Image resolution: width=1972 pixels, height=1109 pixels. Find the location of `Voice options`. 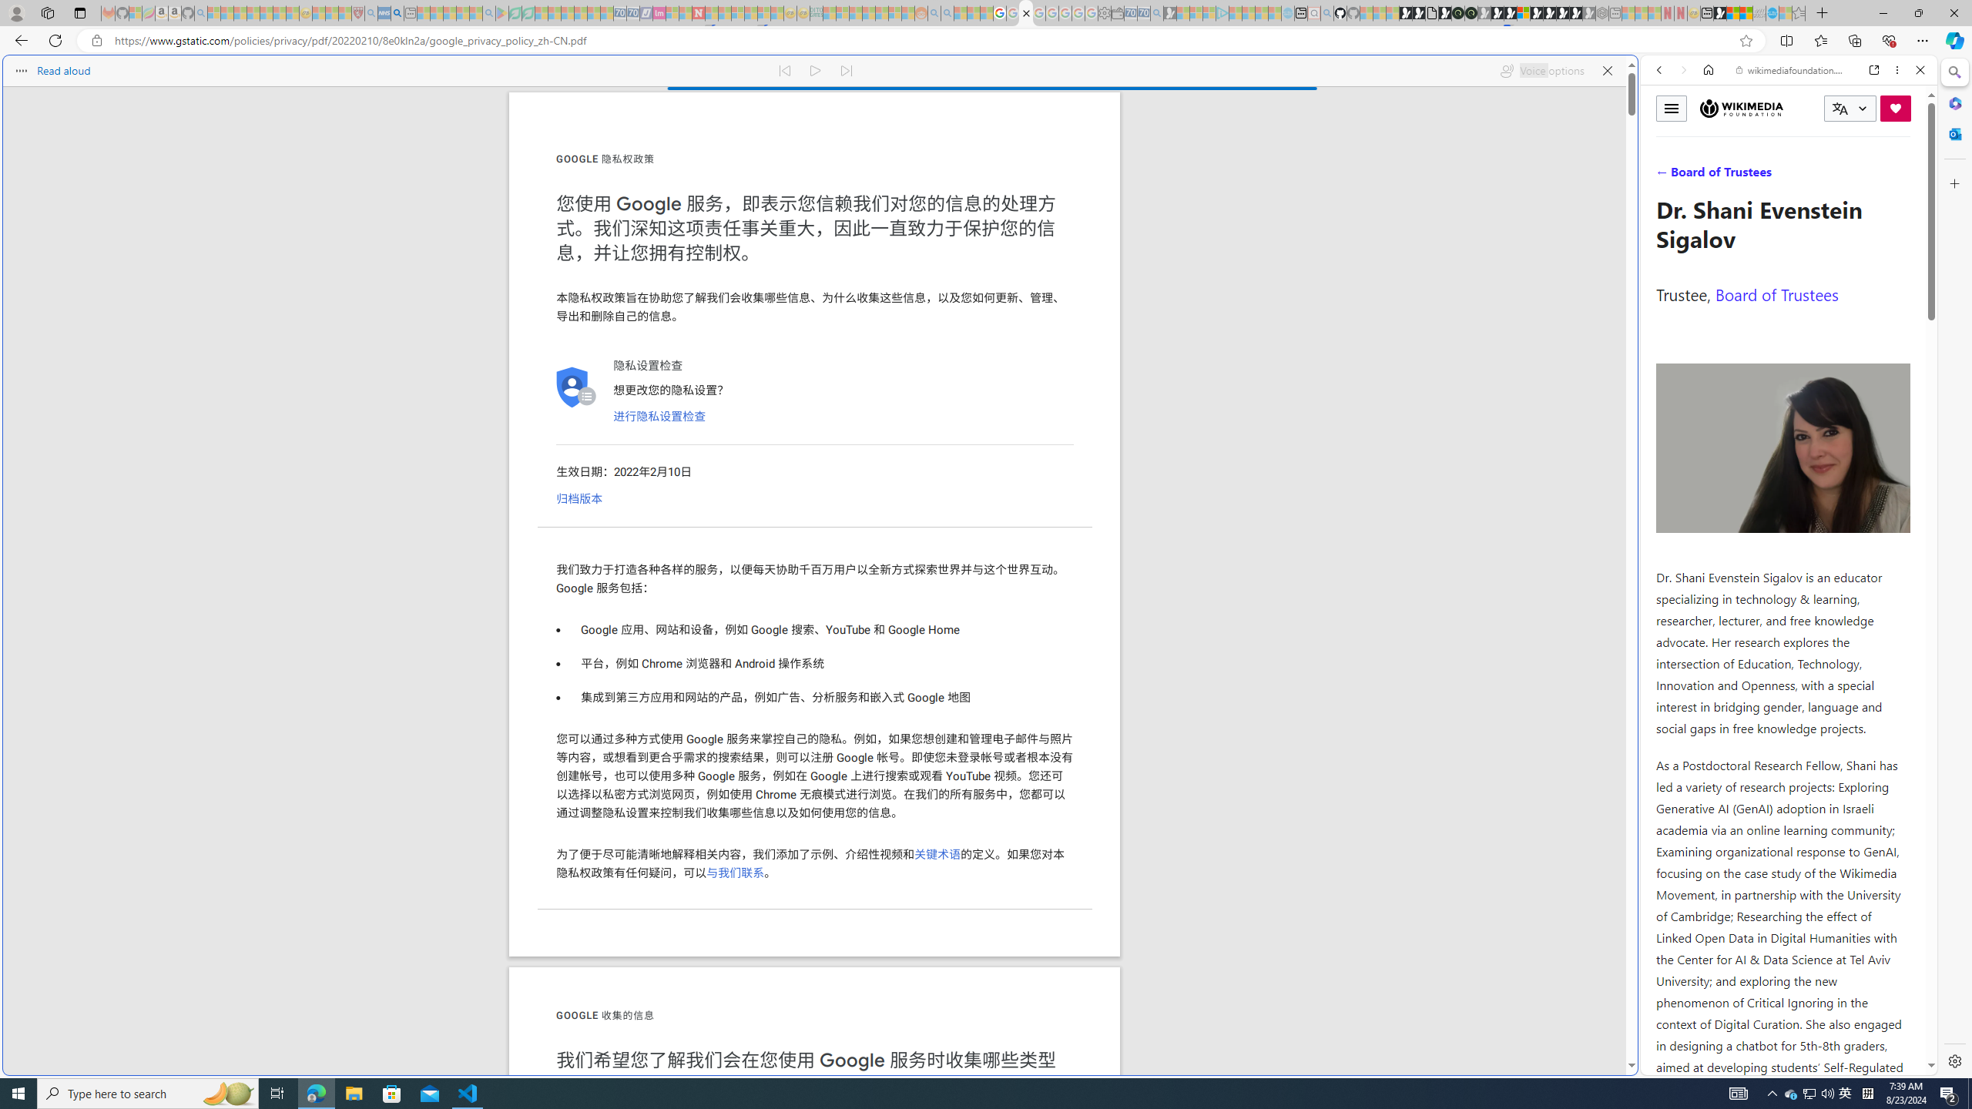

Voice options is located at coordinates (1541, 71).